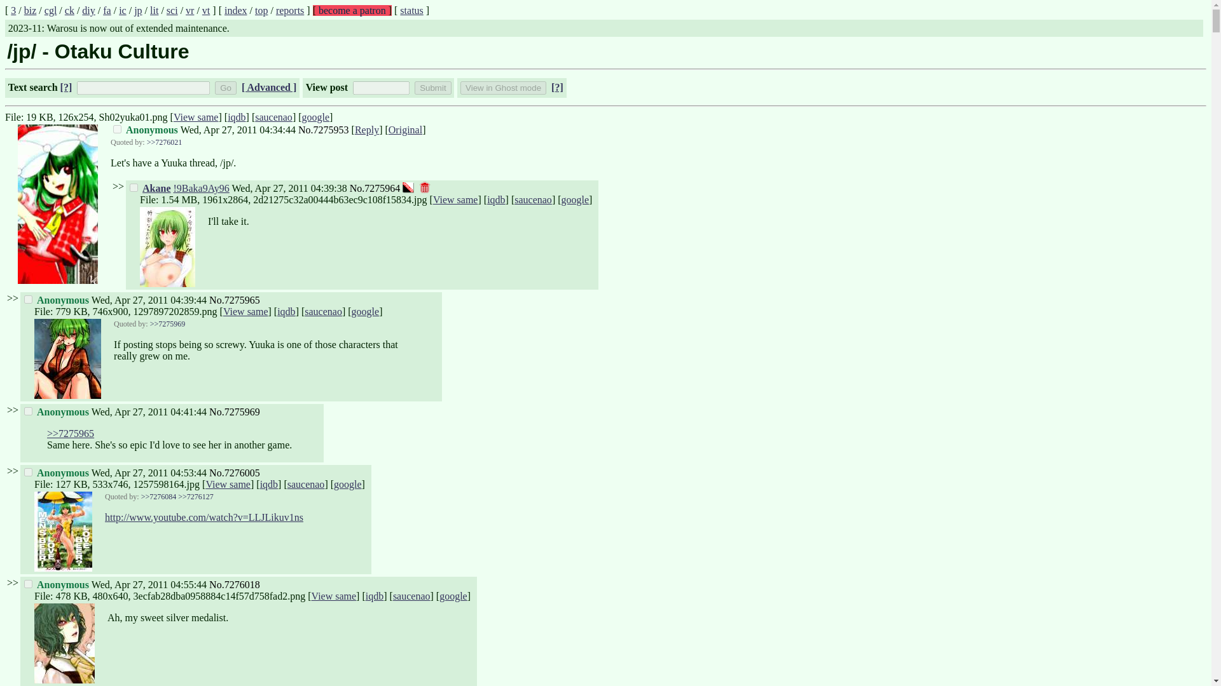  What do you see at coordinates (408, 187) in the screenshot?
I see `Picture in this post is marked as spoiler` at bounding box center [408, 187].